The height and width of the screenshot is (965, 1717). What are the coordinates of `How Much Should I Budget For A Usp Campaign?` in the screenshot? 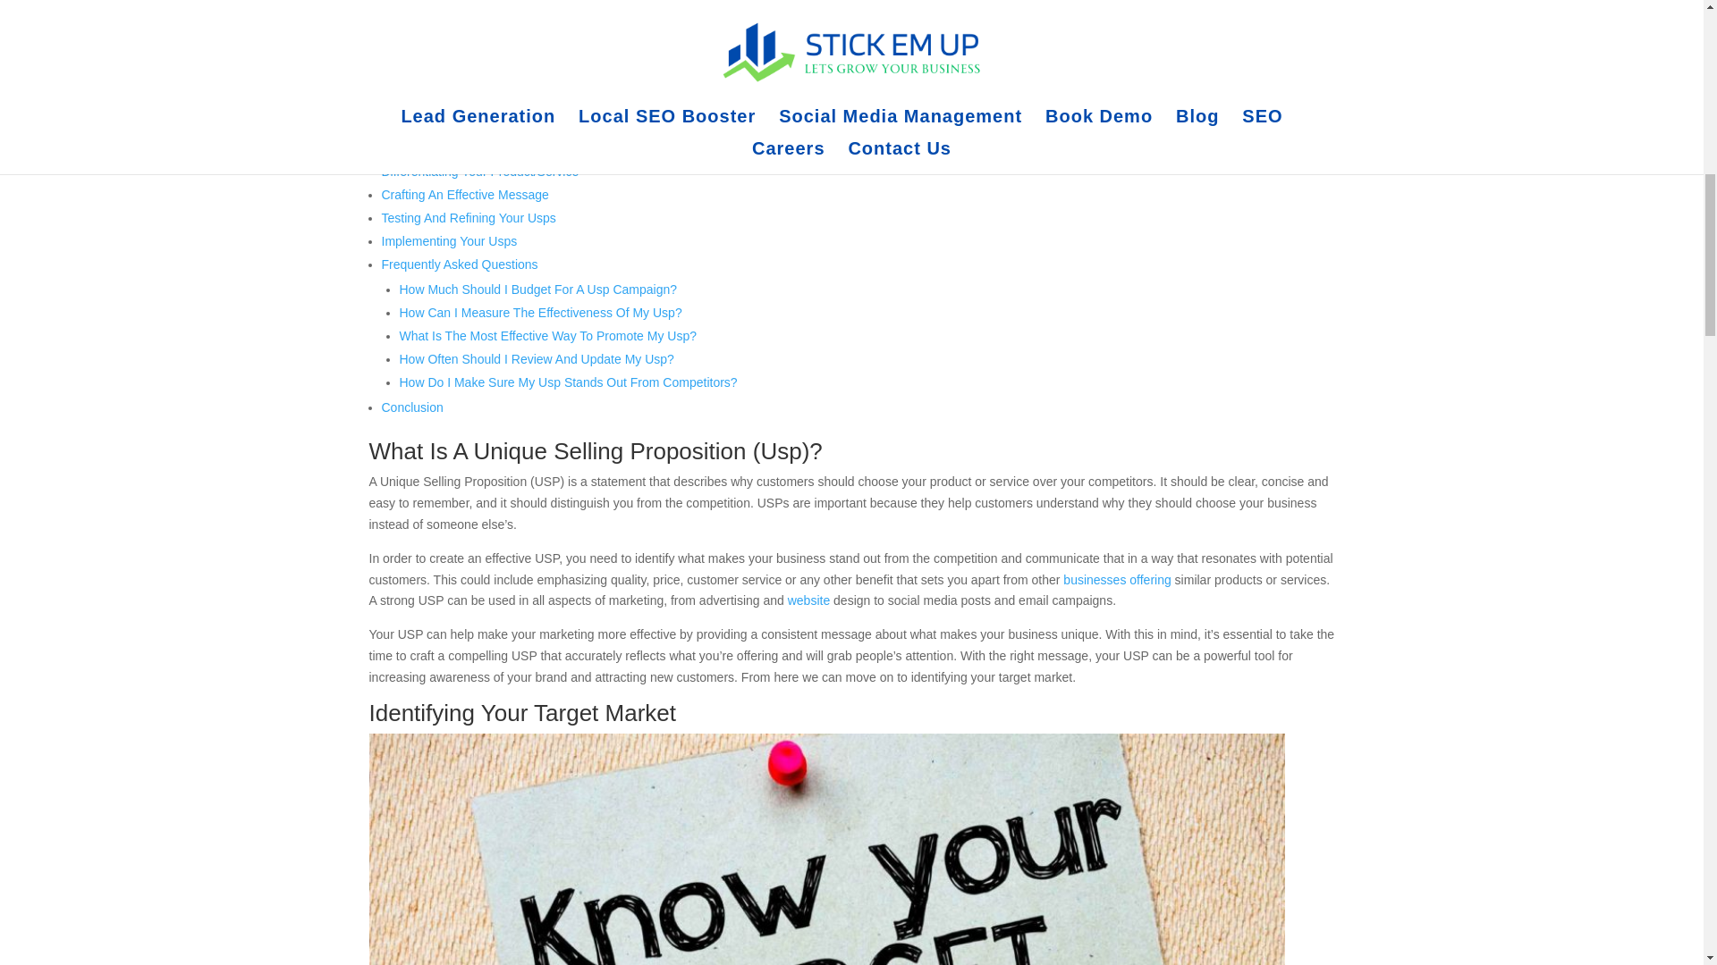 It's located at (537, 289).